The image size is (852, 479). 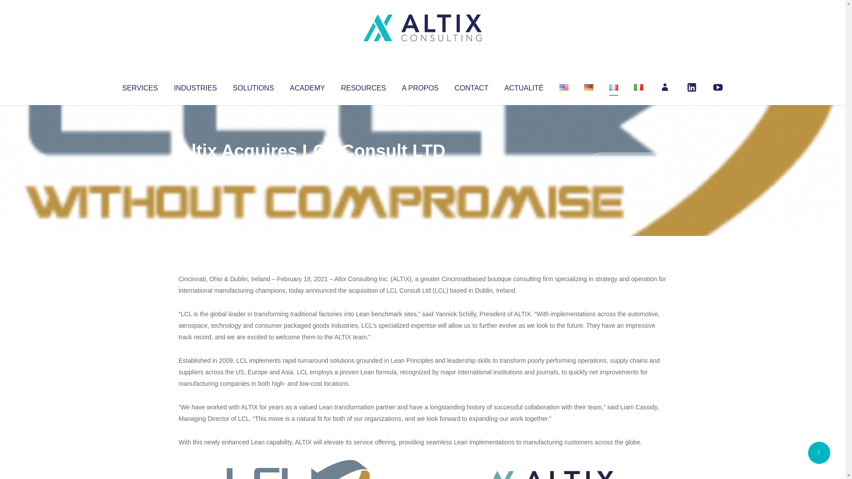 I want to click on Articles par Altix, so click(x=195, y=169).